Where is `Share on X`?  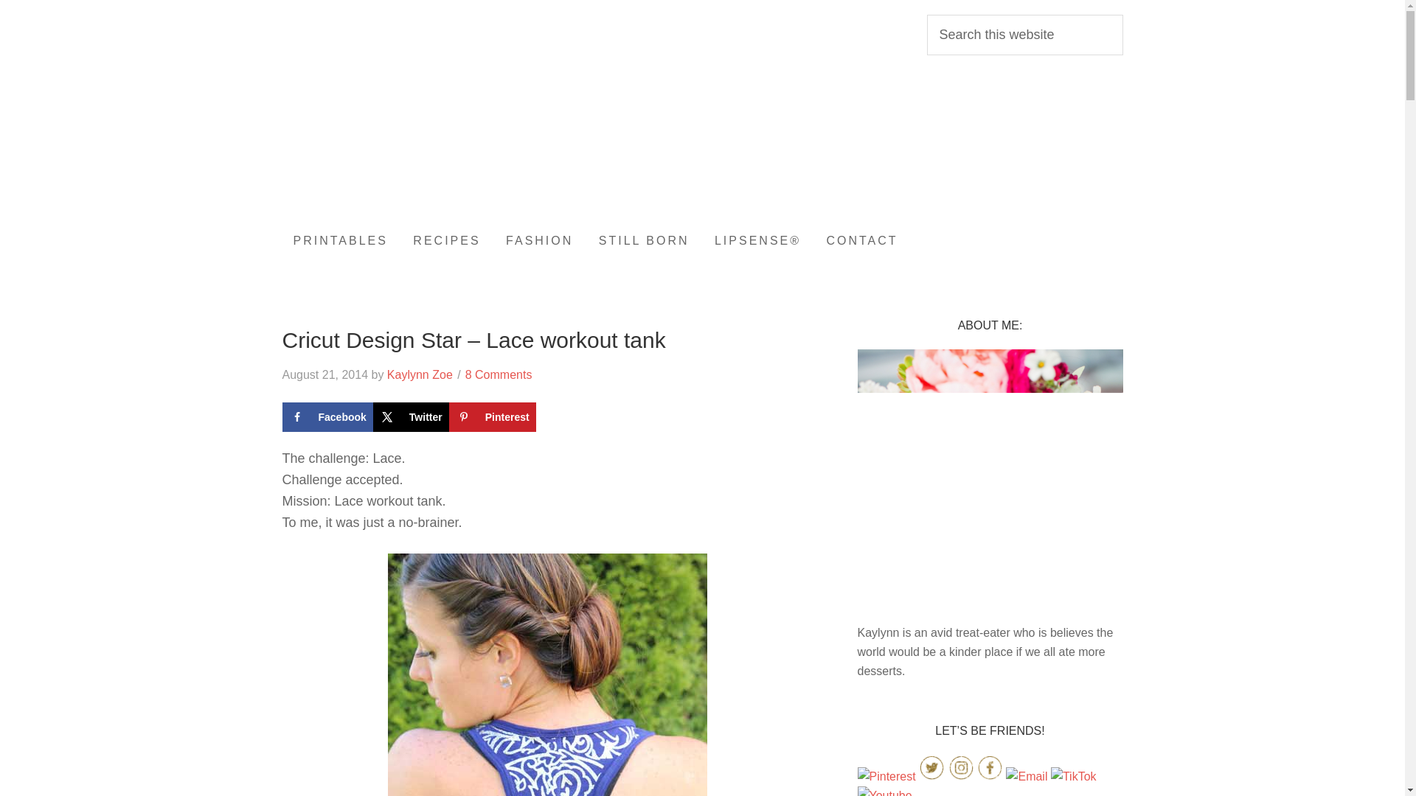 Share on X is located at coordinates (411, 417).